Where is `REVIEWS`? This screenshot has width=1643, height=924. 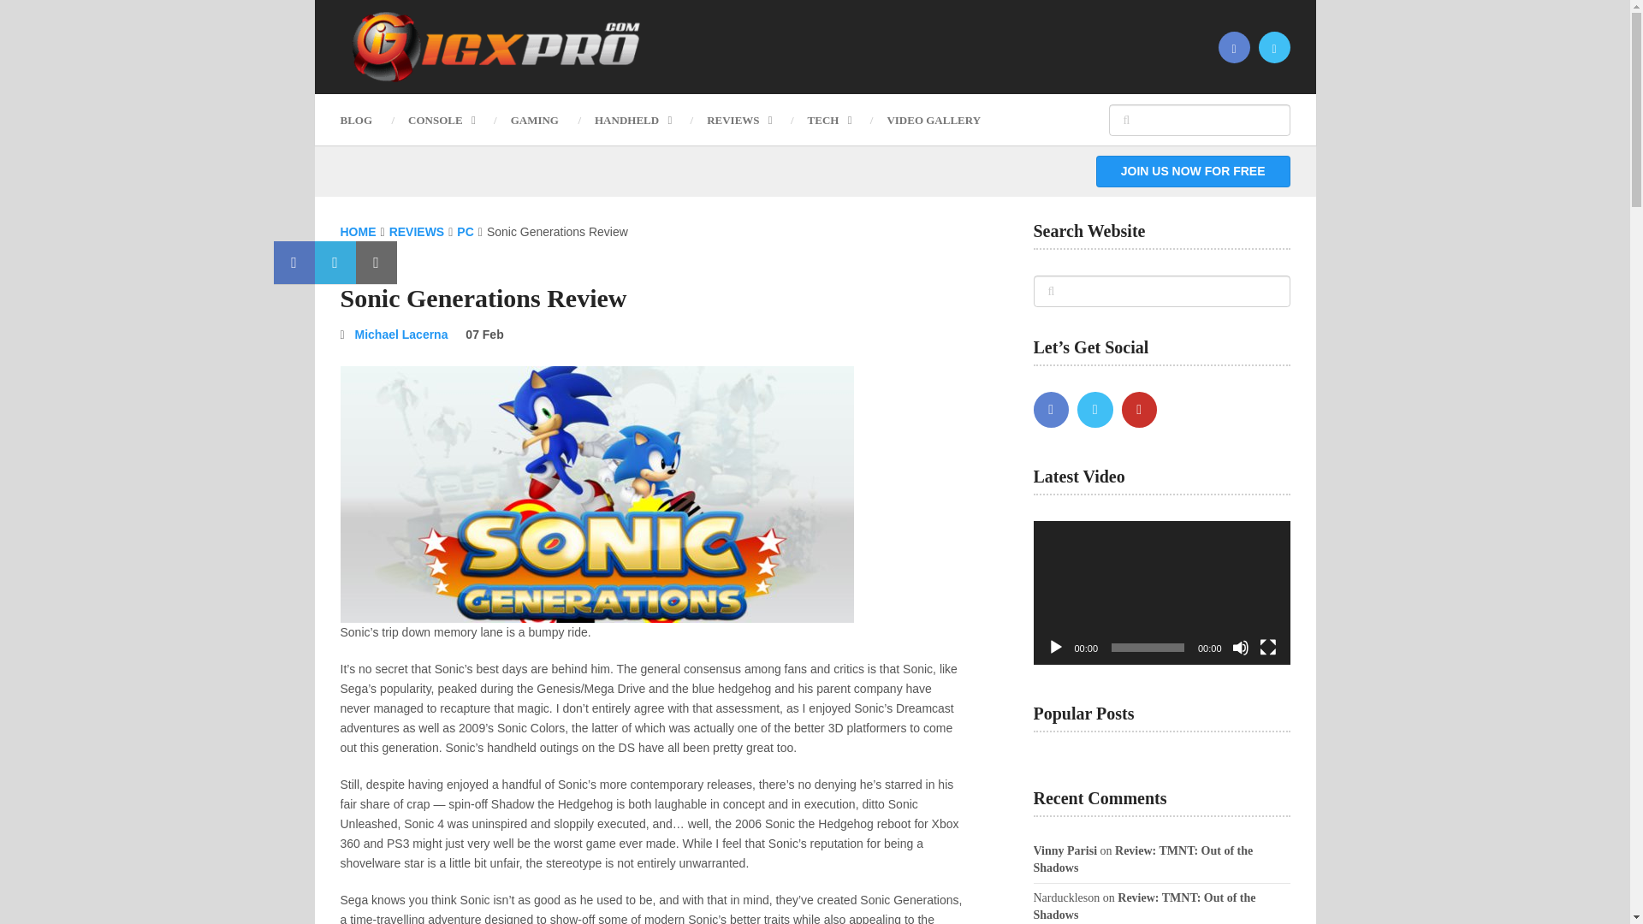 REVIEWS is located at coordinates (738, 120).